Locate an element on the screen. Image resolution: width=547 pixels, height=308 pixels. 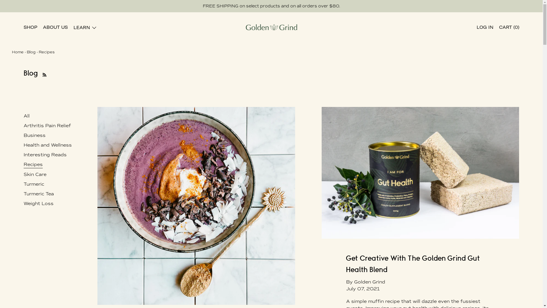
Arthritis Pain Relief is located at coordinates (47, 126).